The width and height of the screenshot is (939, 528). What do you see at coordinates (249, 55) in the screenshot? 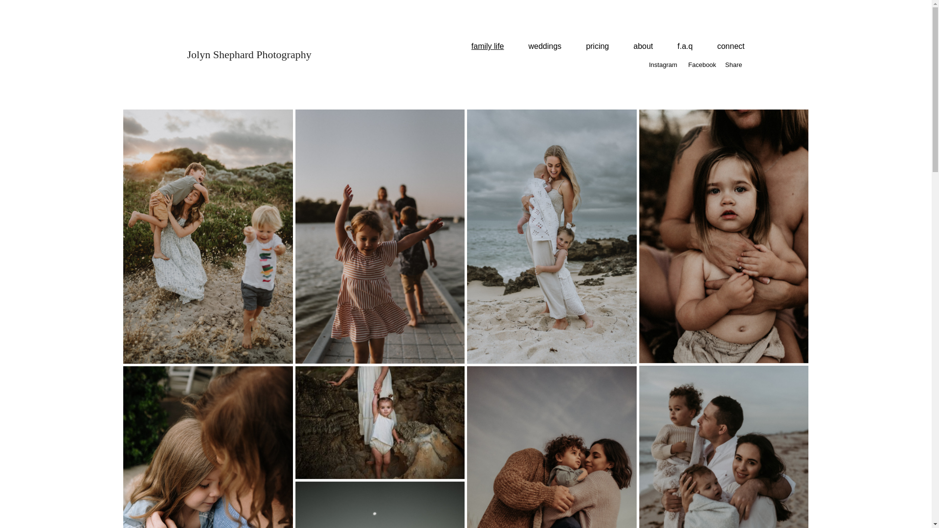
I see `Jolyn Shephard Photography` at bounding box center [249, 55].